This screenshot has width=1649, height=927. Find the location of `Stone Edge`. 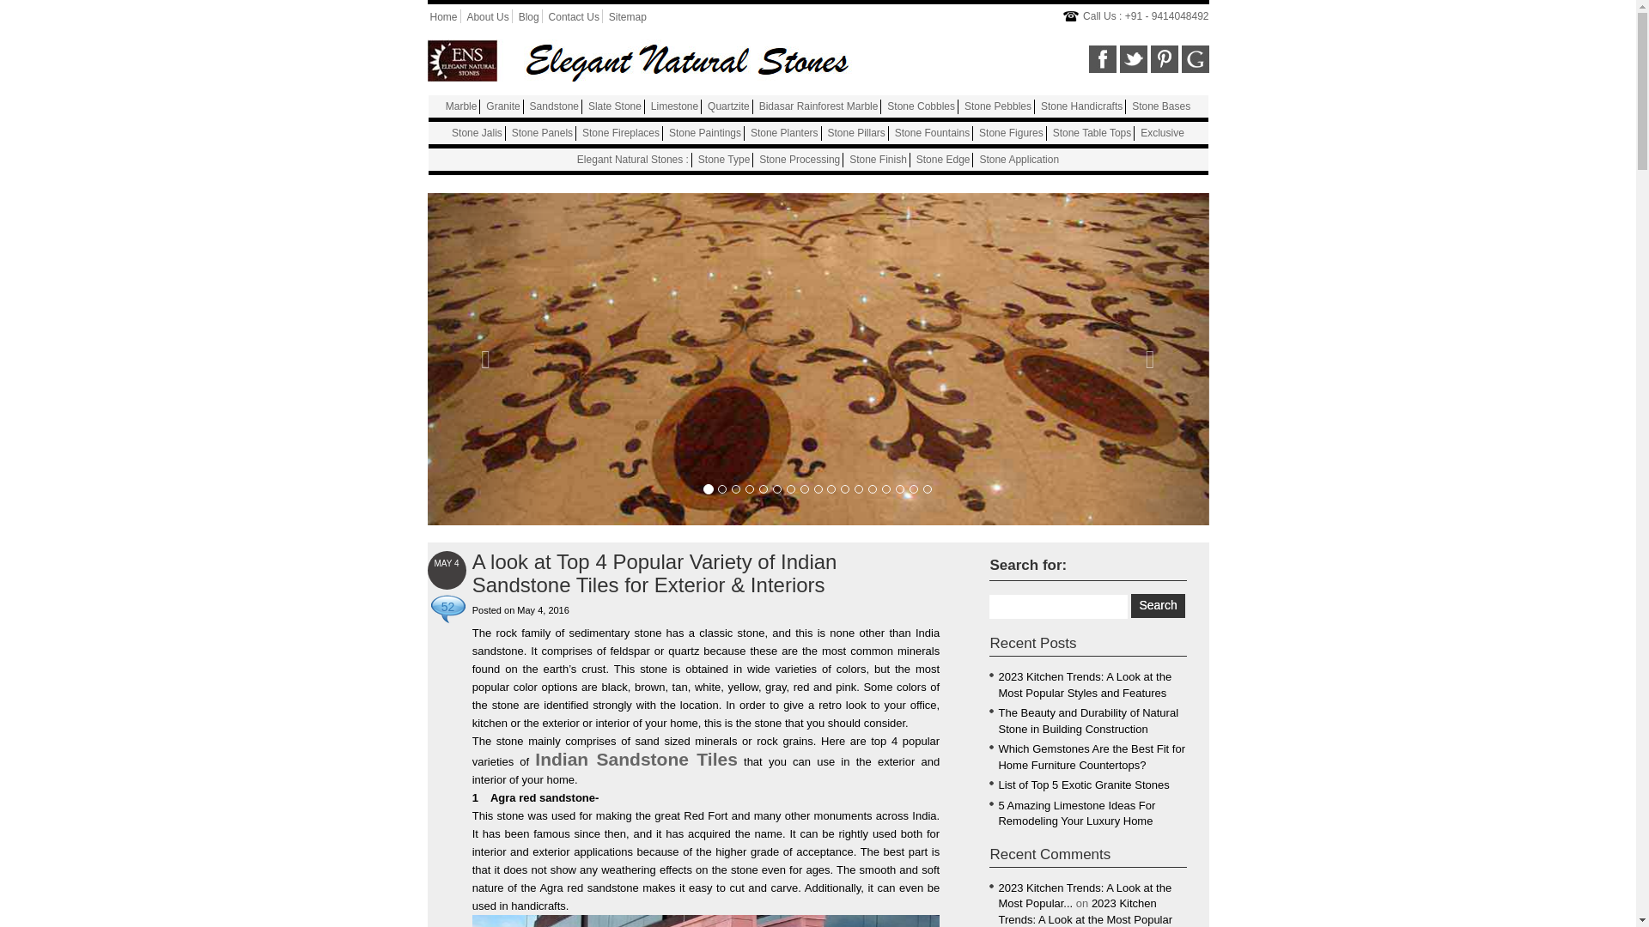

Stone Edge is located at coordinates (943, 160).